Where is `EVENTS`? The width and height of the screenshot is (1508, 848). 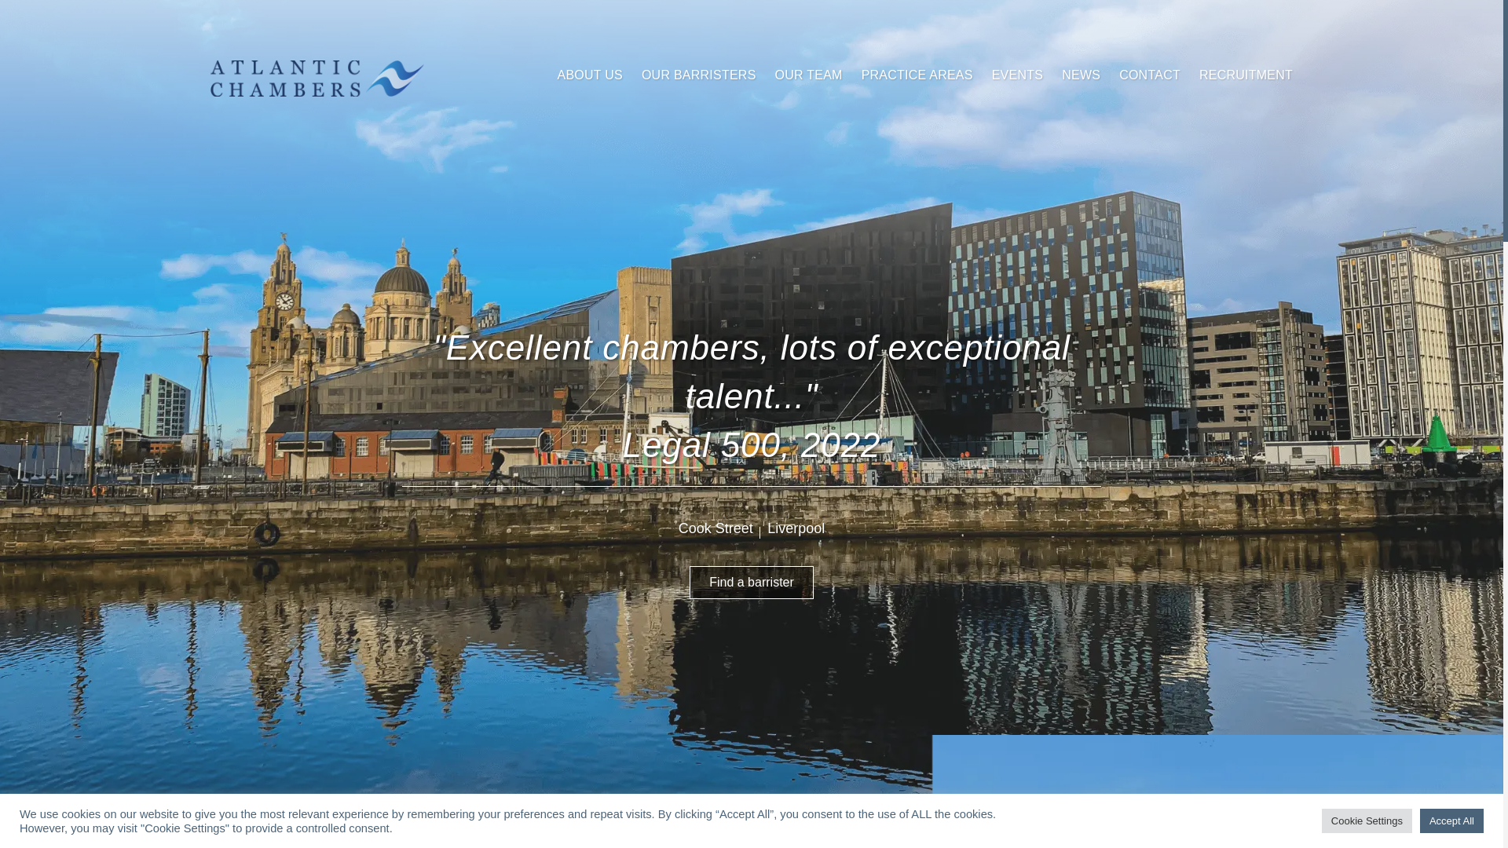
EVENTS is located at coordinates (1018, 75).